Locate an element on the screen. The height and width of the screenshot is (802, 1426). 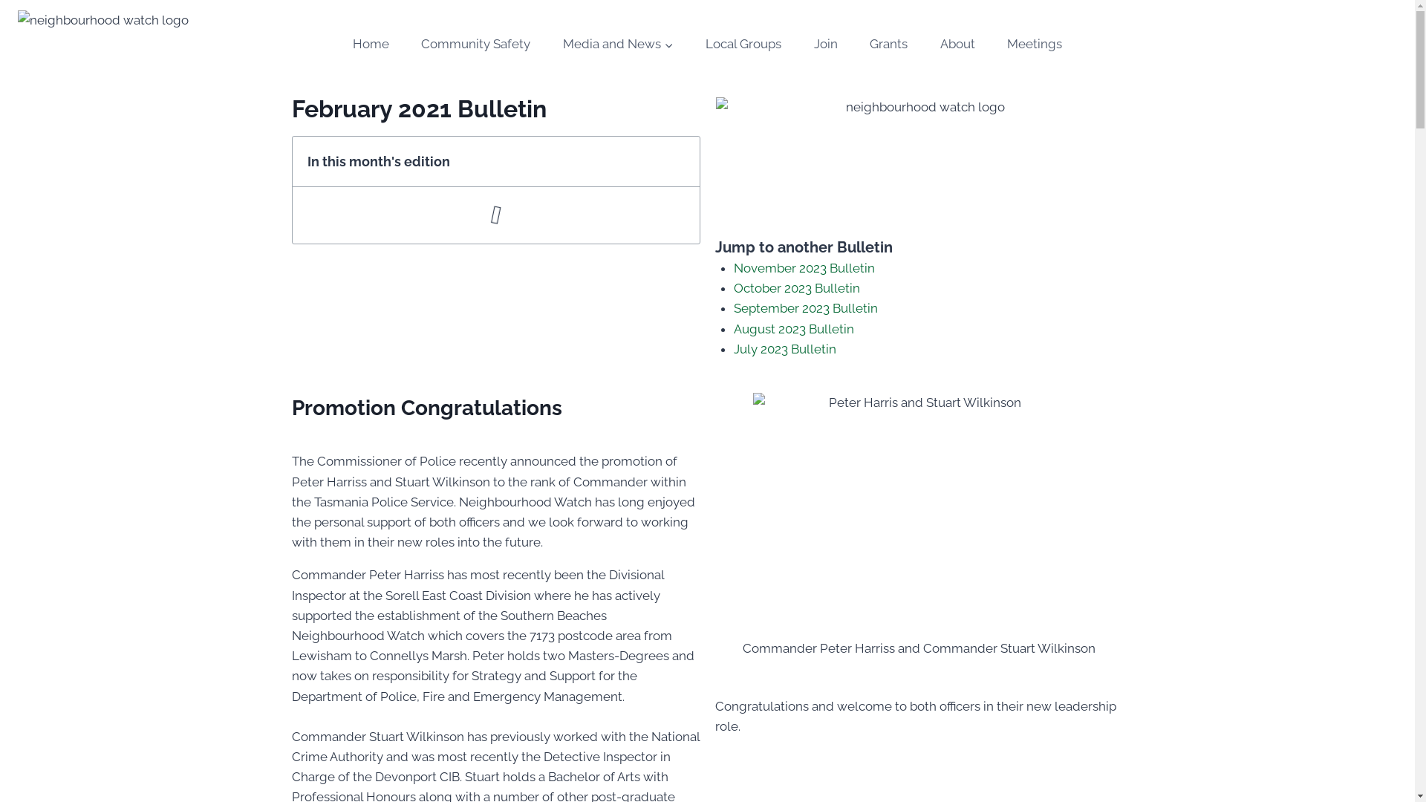
Community Safety is located at coordinates (477, 45).